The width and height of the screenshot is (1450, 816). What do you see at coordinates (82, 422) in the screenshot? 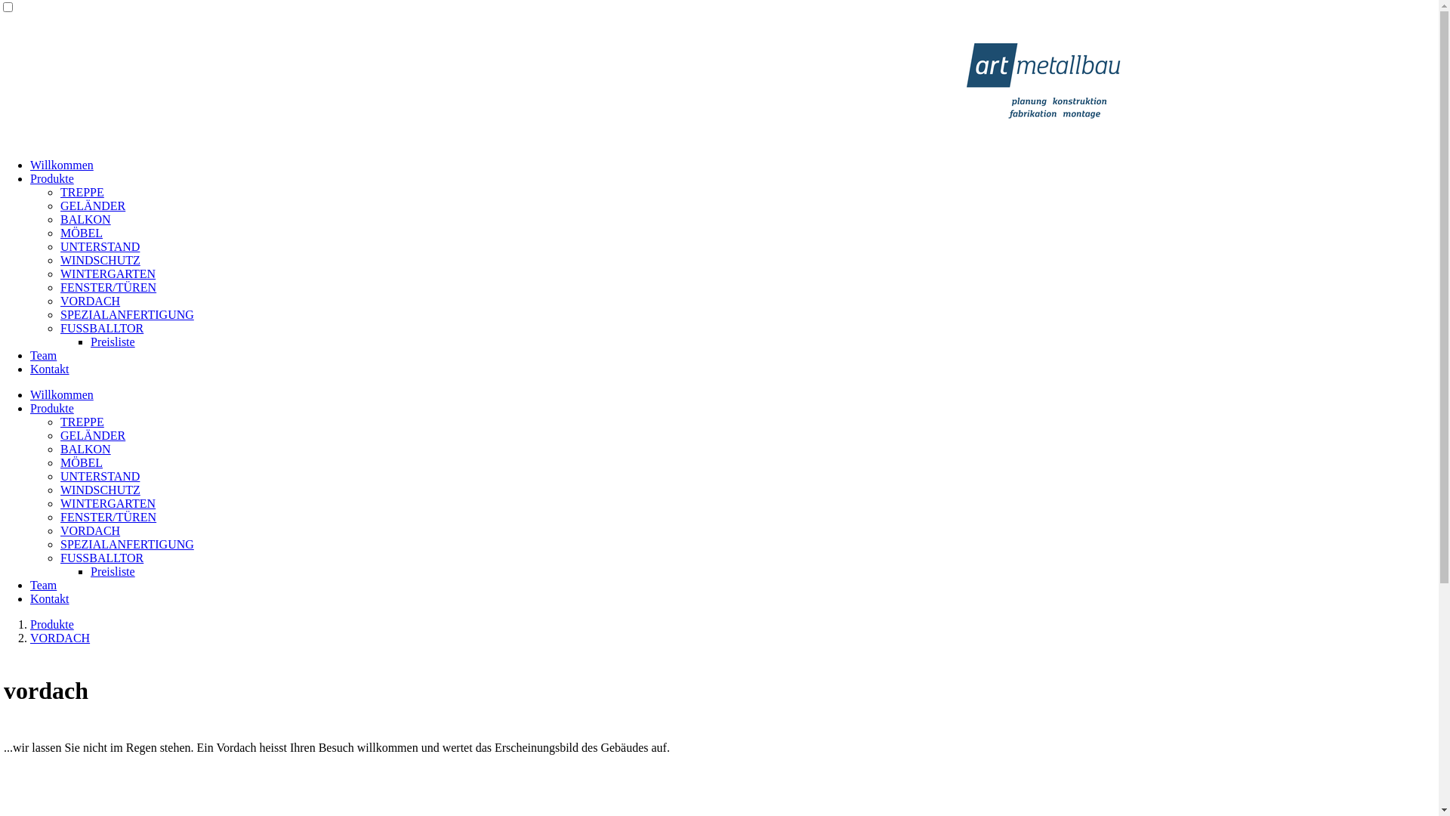
I see `TREPPE` at bounding box center [82, 422].